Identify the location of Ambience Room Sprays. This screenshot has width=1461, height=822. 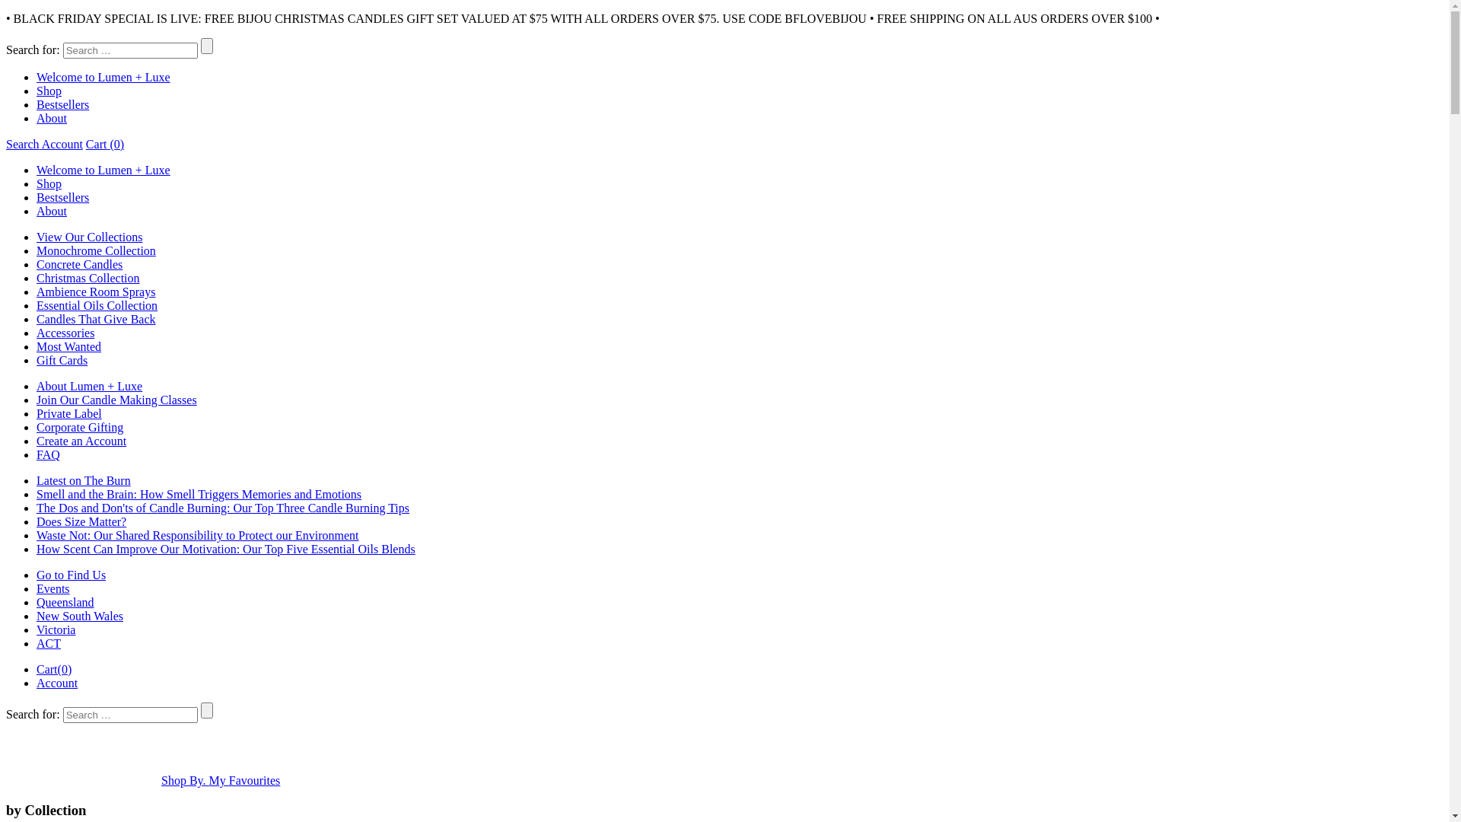
(96, 292).